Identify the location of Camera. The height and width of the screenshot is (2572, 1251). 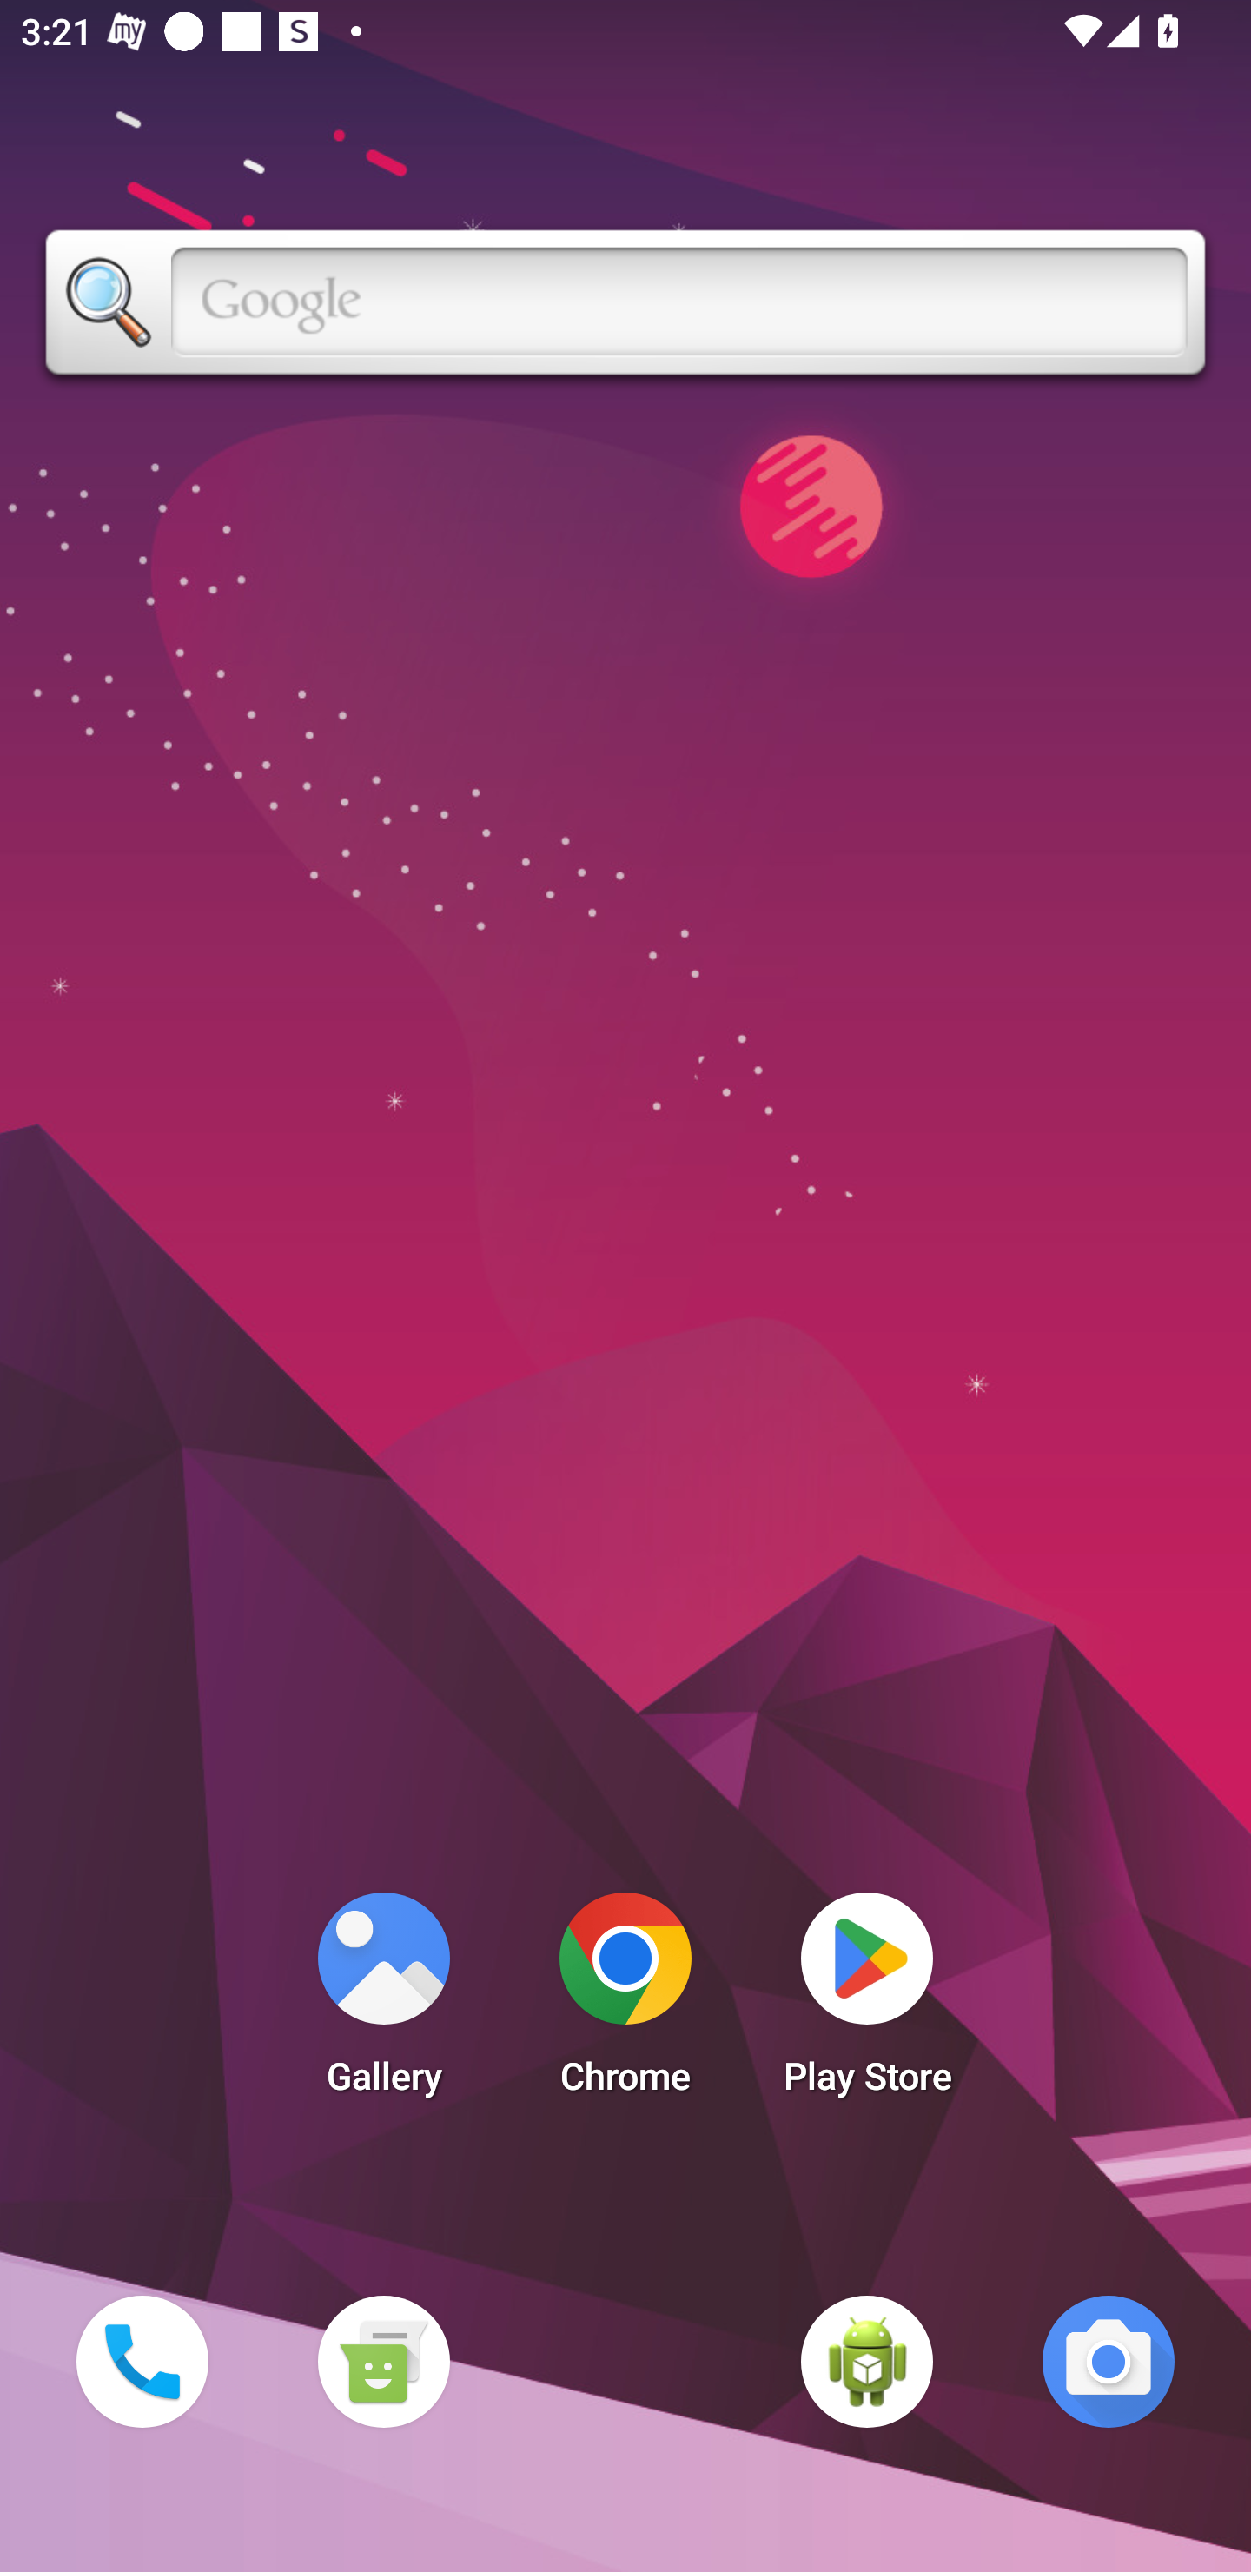
(1109, 2361).